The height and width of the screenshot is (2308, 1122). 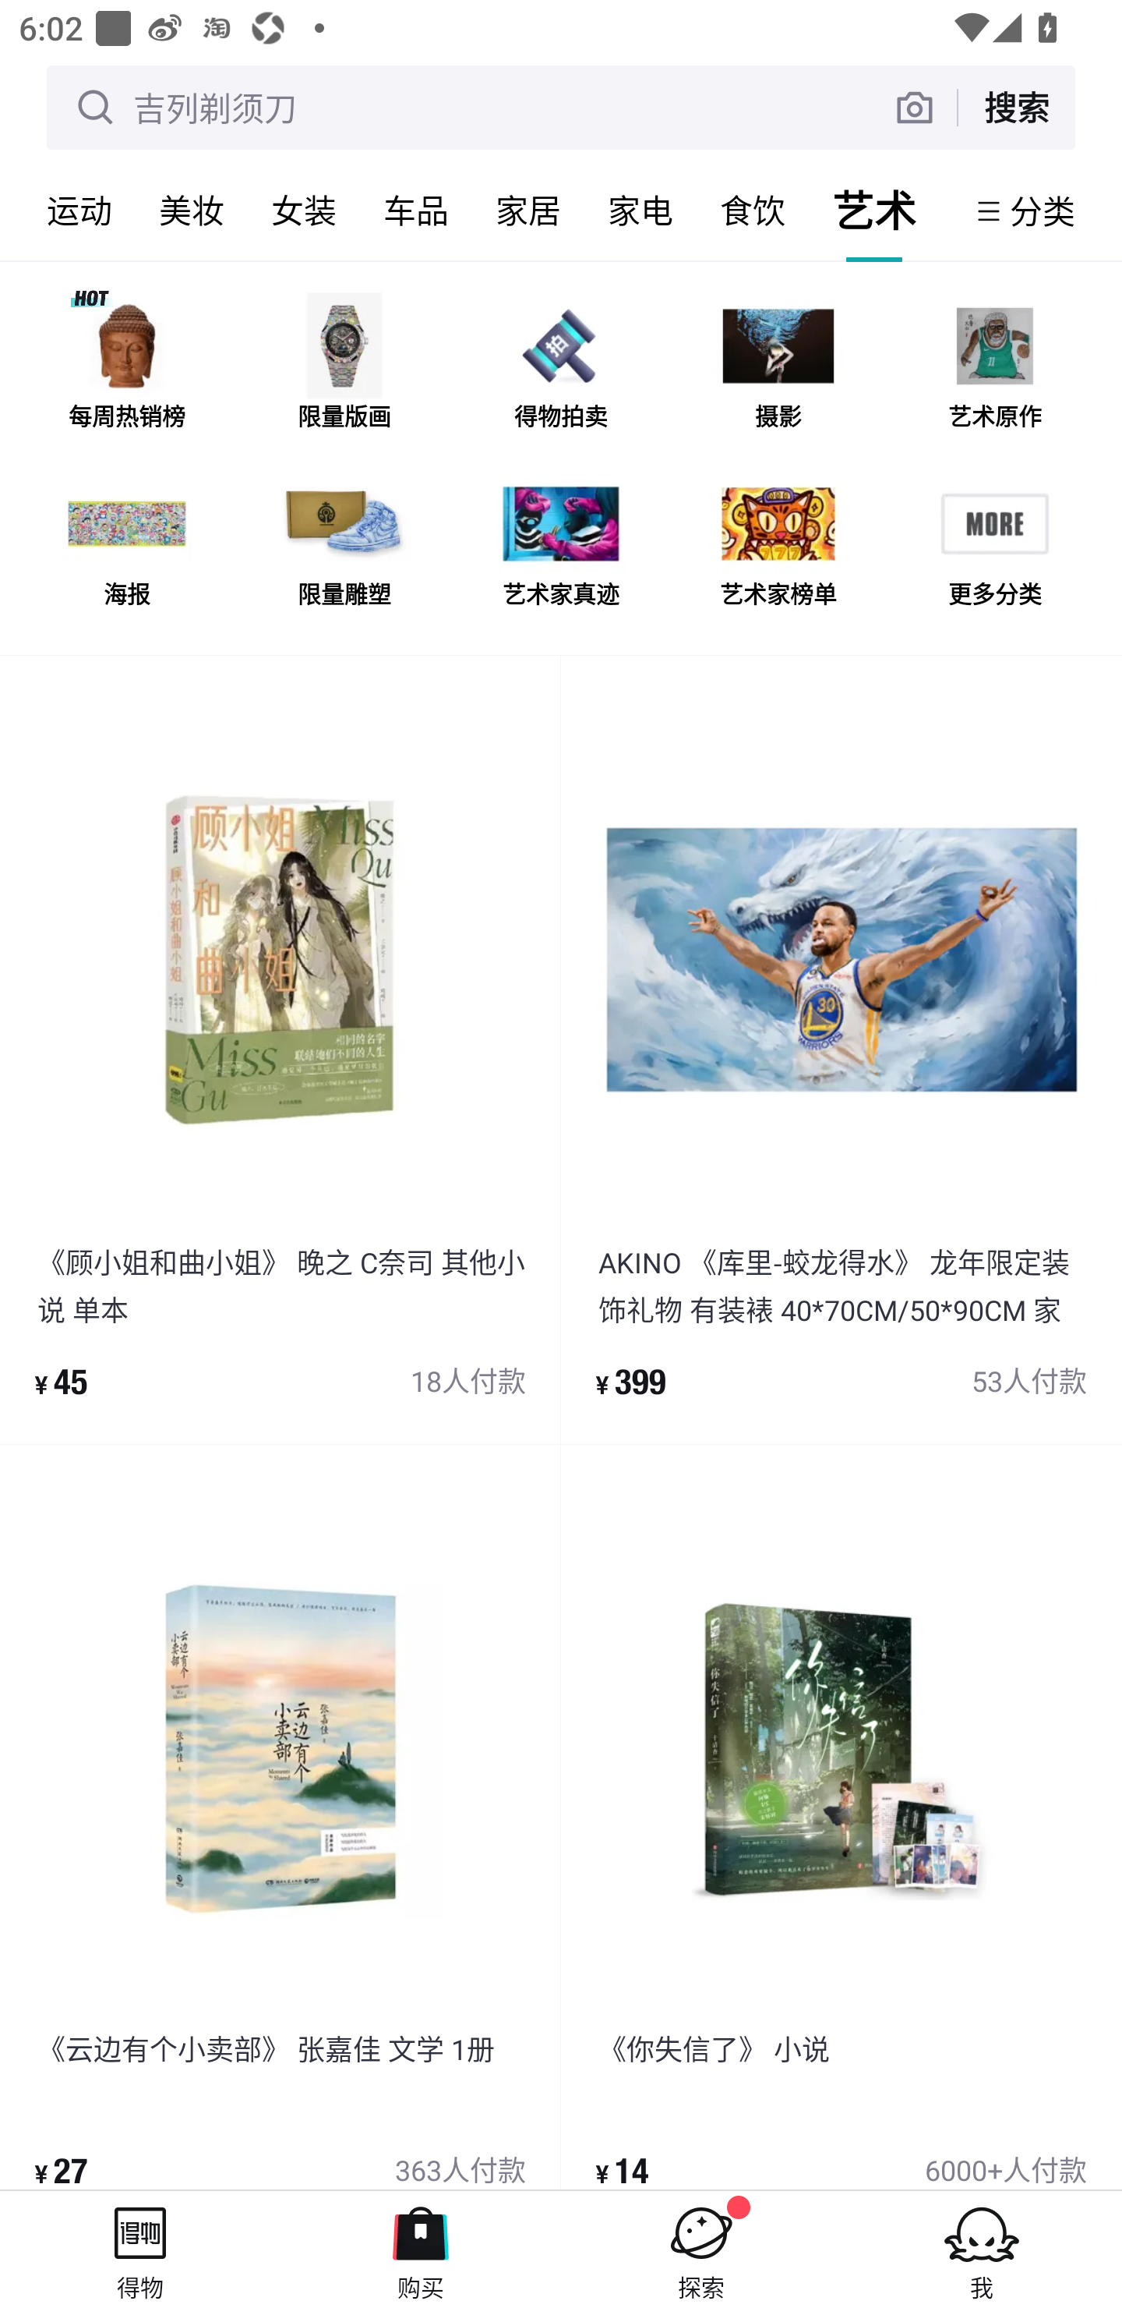 I want to click on 摄影, so click(x=778, y=370).